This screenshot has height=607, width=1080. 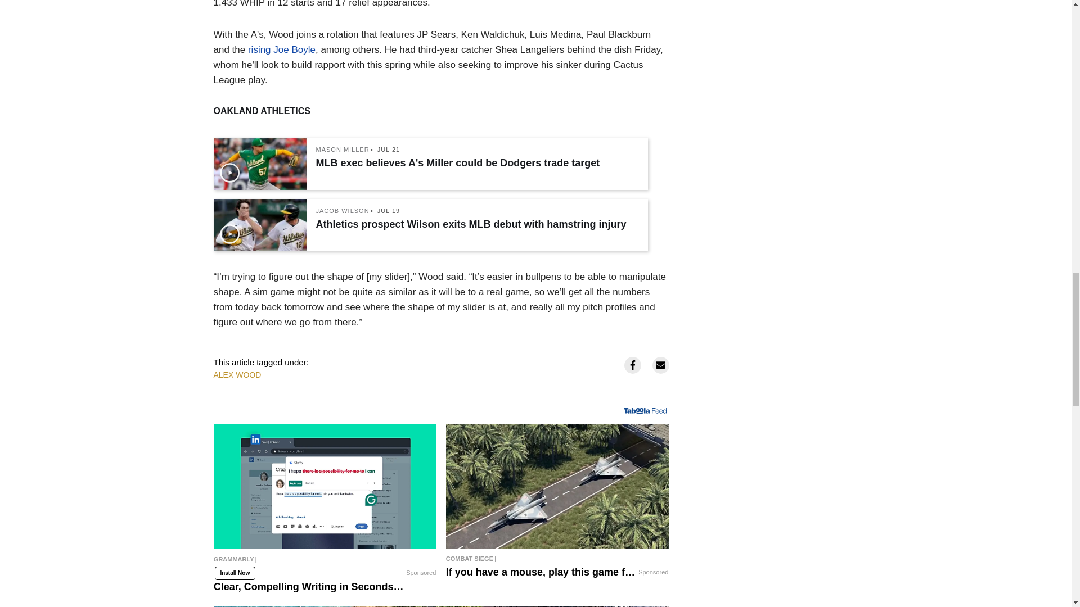 I want to click on Clear, Compelling Writing in Seconds With This Desktop App, so click(x=325, y=486).